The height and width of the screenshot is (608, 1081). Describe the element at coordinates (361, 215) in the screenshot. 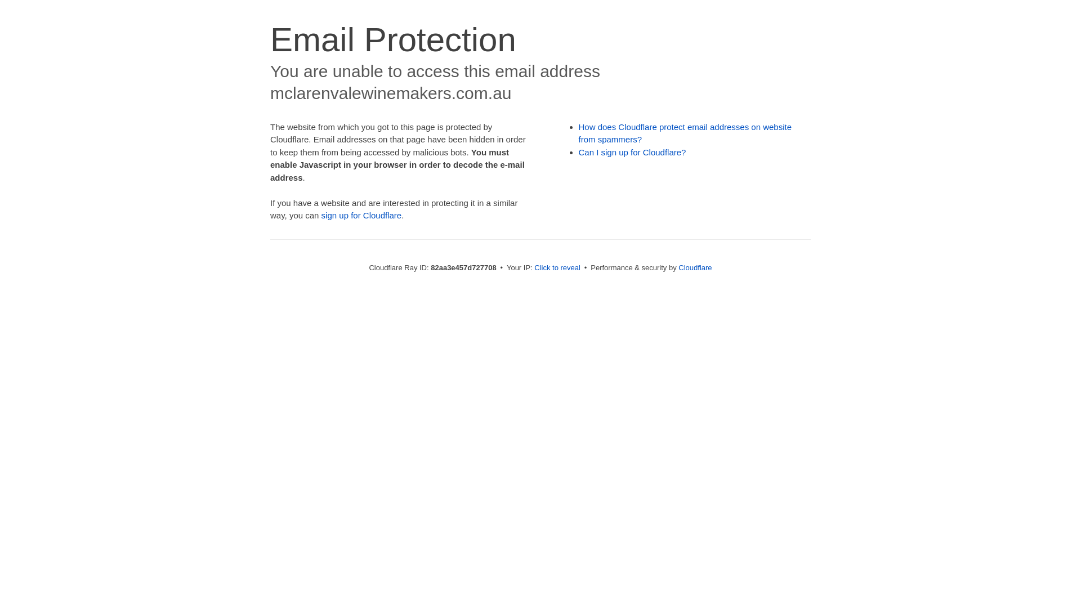

I see `sign up for Cloudflare` at that location.